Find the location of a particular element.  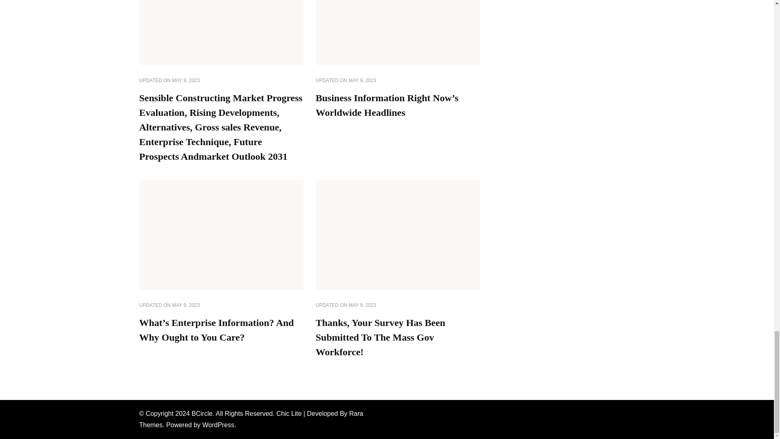

MAY 9, 2023 is located at coordinates (362, 81).